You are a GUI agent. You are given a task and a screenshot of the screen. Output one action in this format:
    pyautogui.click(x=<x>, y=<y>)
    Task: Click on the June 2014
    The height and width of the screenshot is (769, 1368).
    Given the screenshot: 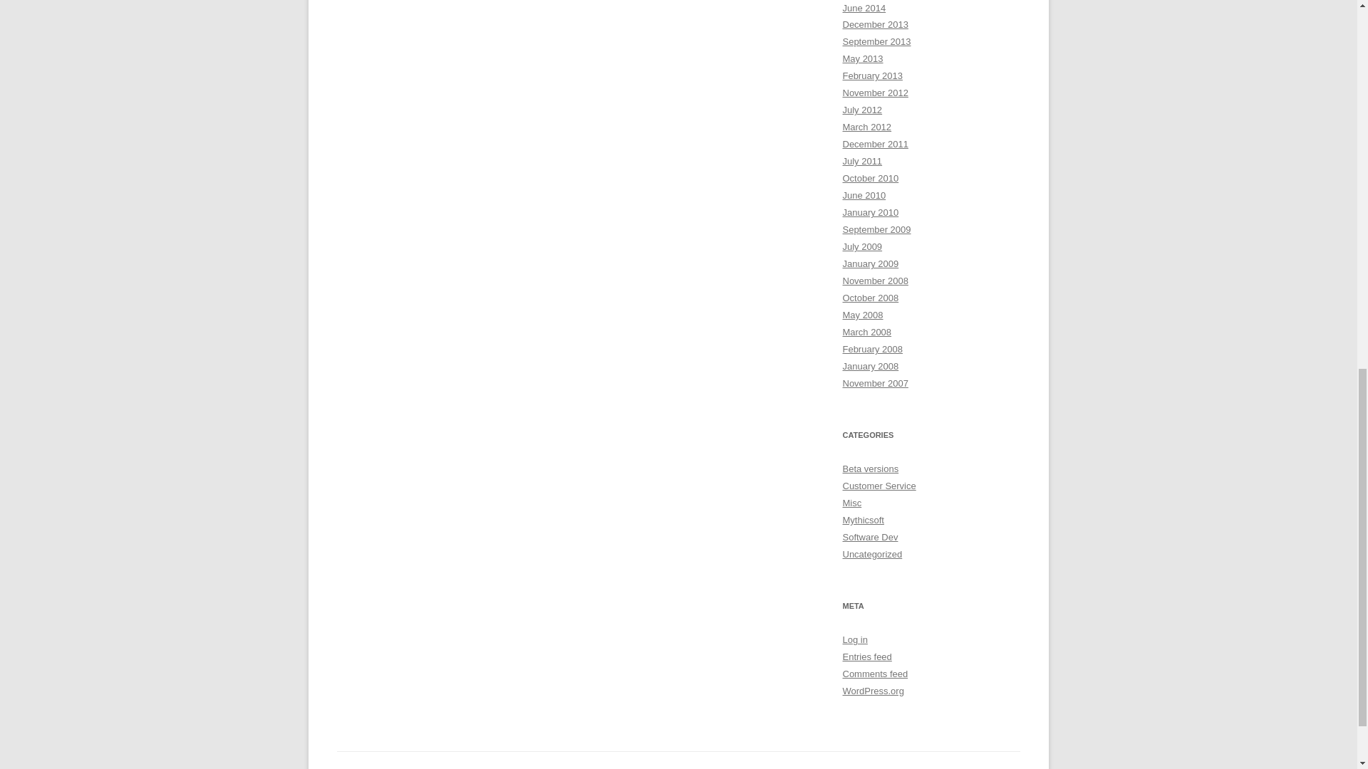 What is the action you would take?
    pyautogui.click(x=864, y=7)
    